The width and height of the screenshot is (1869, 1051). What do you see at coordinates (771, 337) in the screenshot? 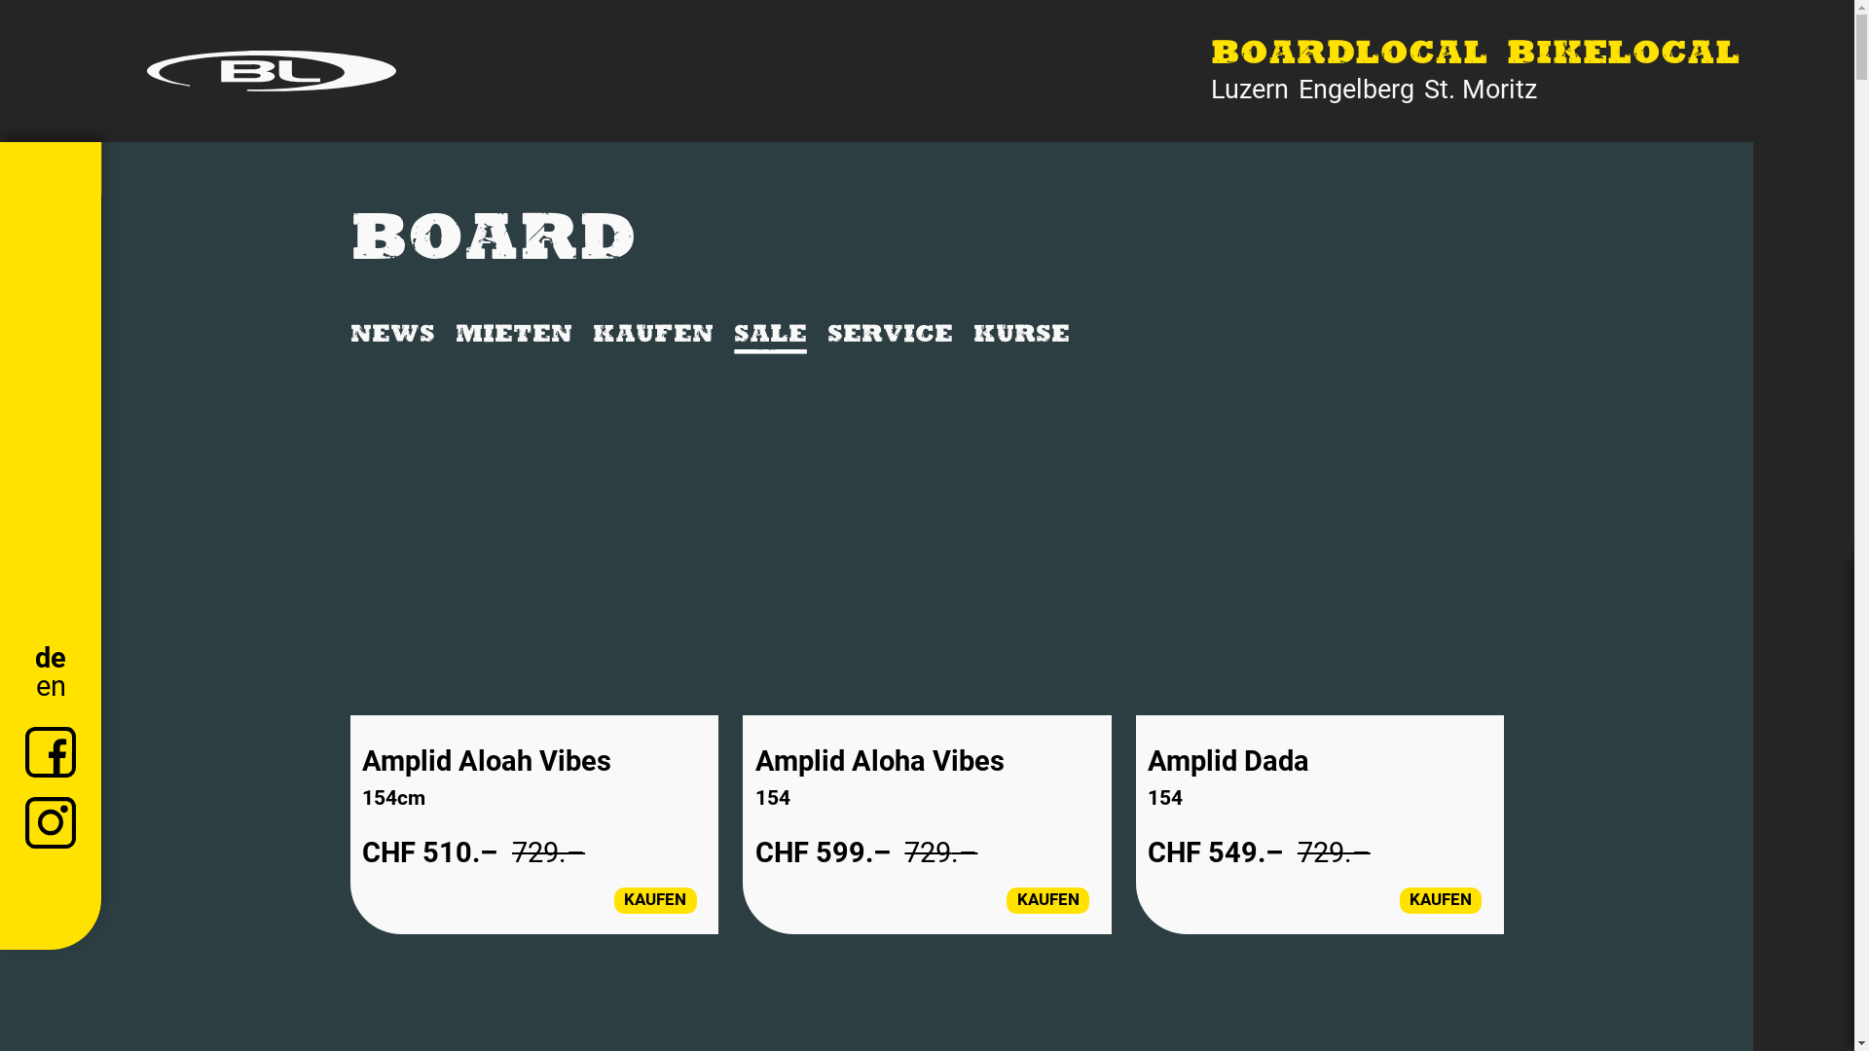
I see `Sale` at bounding box center [771, 337].